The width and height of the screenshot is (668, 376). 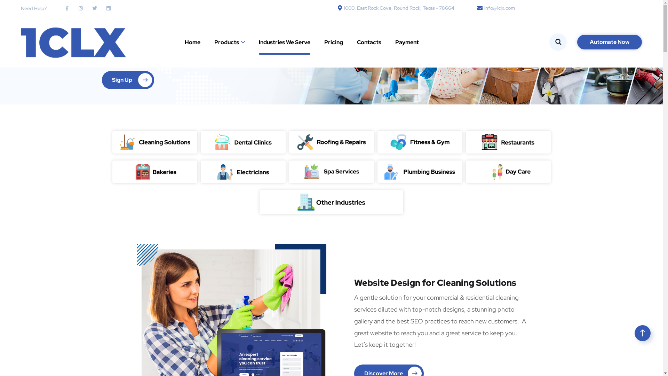 I want to click on Automate Now, so click(x=610, y=42).